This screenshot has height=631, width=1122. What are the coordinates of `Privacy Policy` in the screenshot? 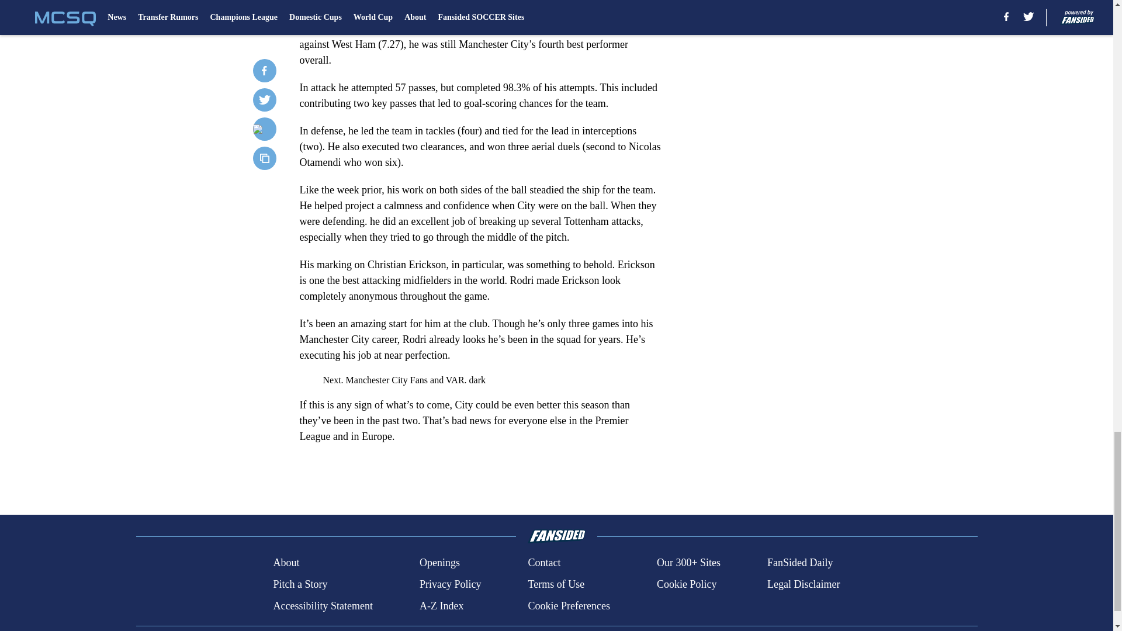 It's located at (450, 584).